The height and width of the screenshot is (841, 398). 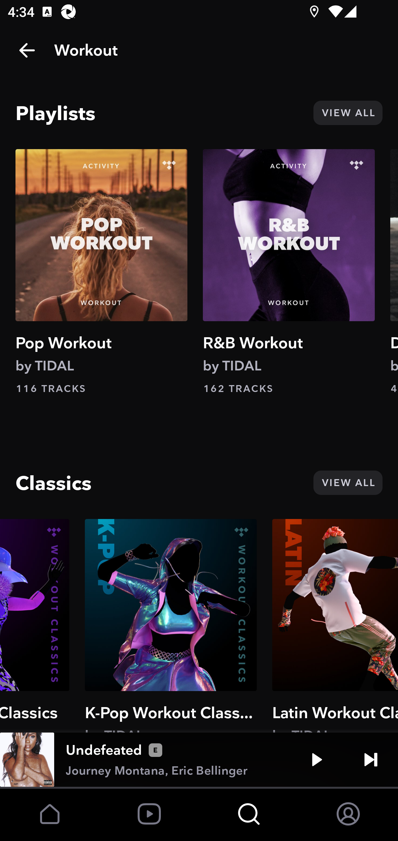 What do you see at coordinates (348, 113) in the screenshot?
I see `VIEW ALL` at bounding box center [348, 113].